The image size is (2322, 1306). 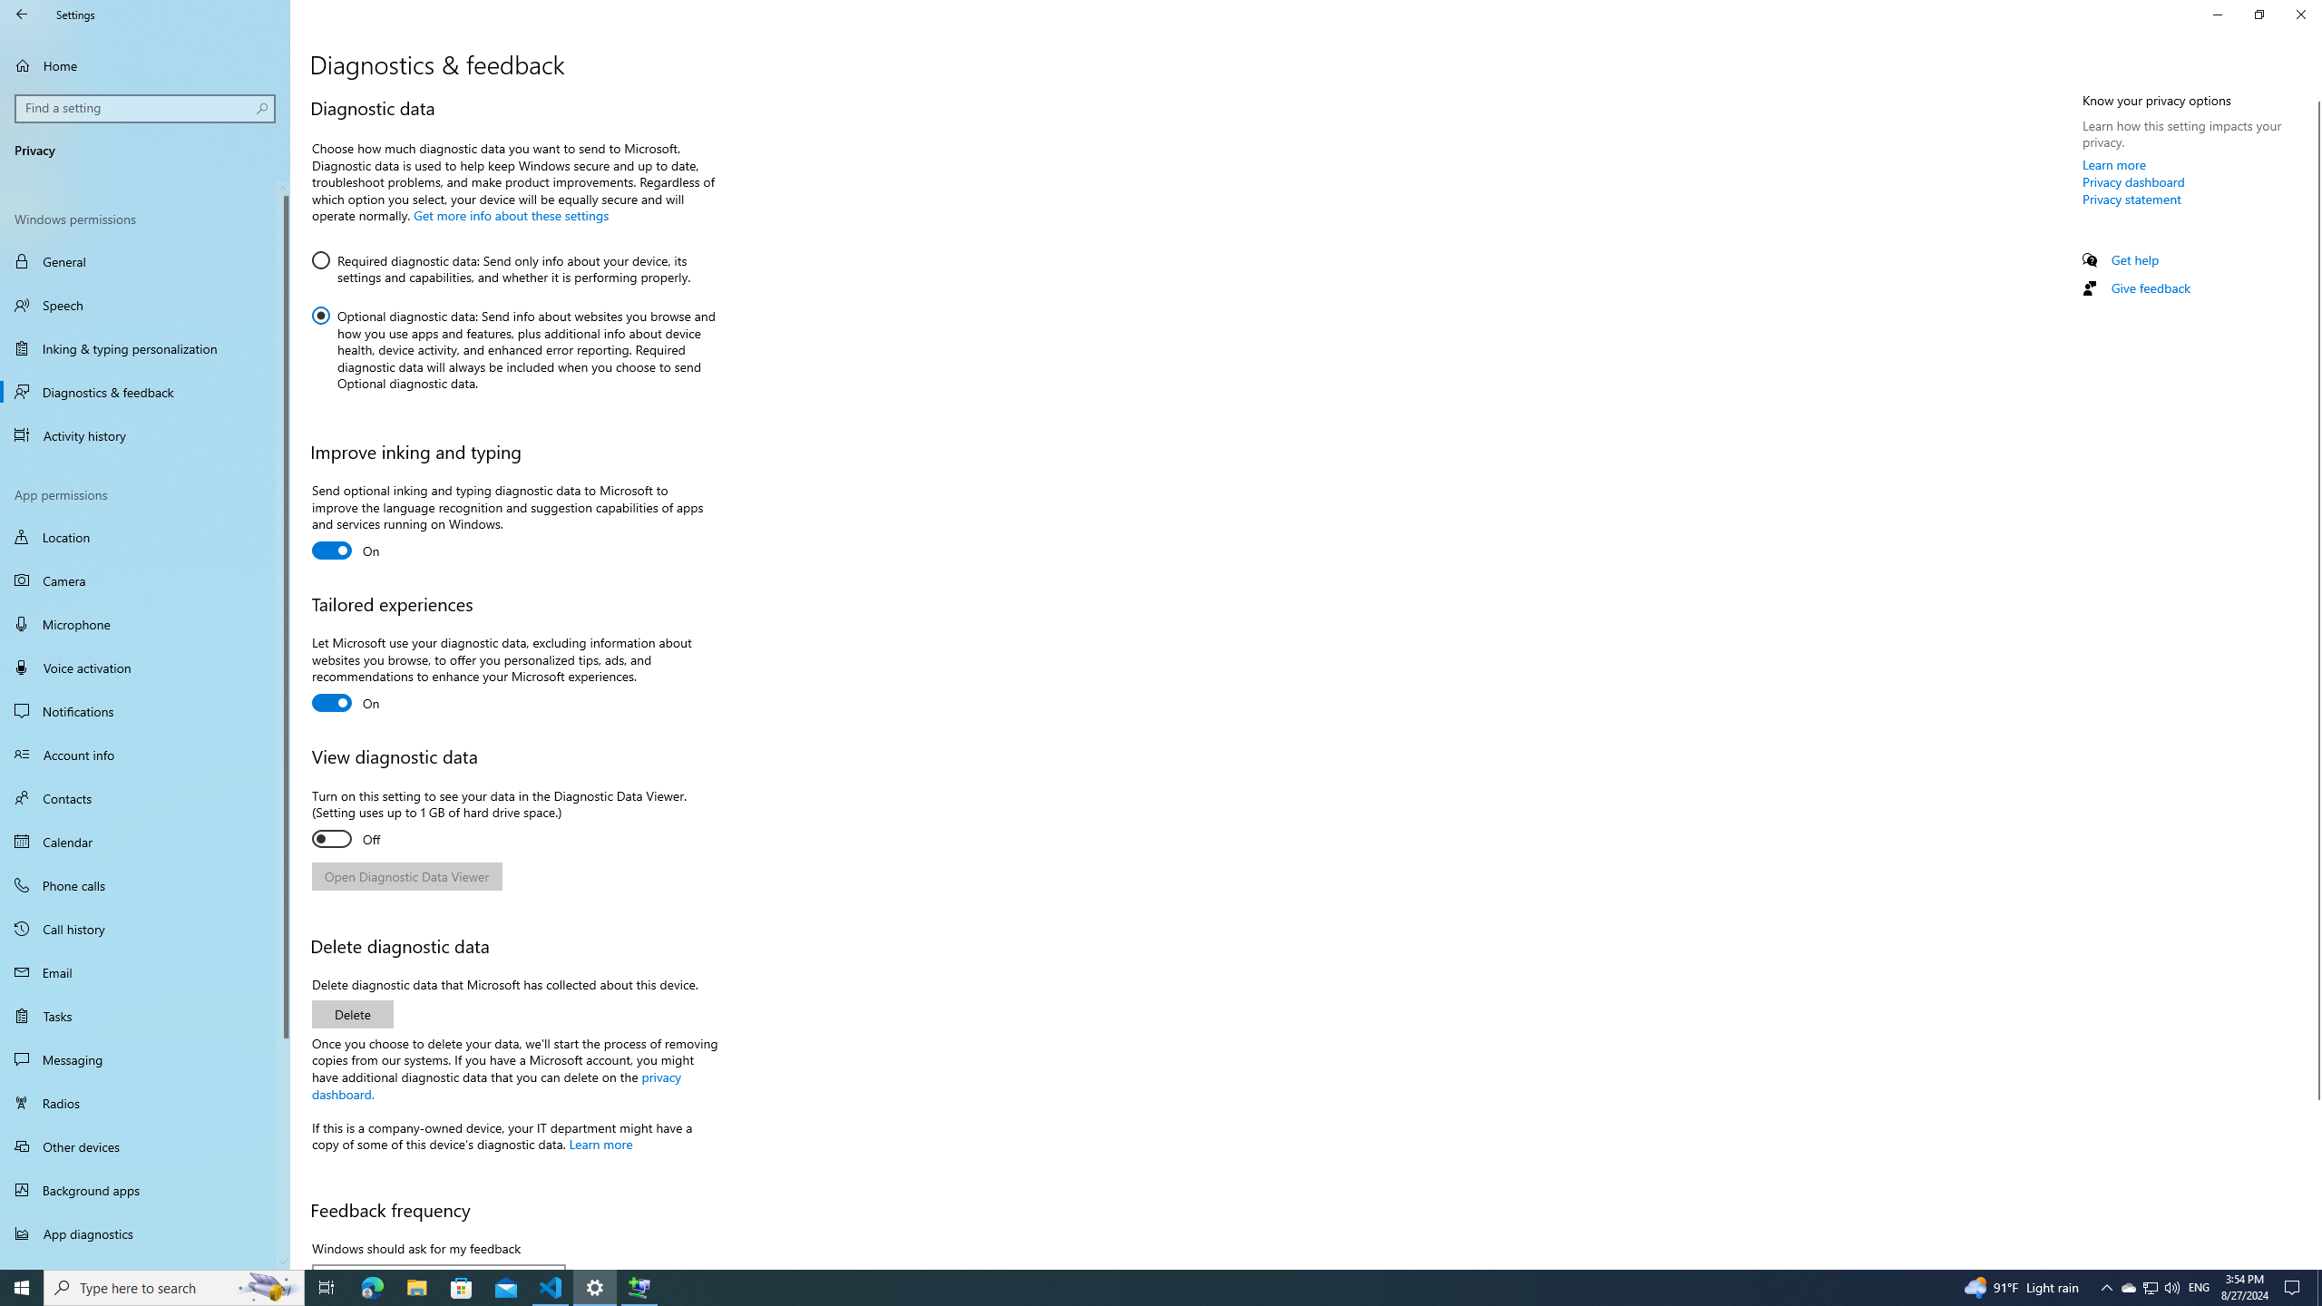 I want to click on Extensible Wizards Host Process - 1 running window, so click(x=639, y=1288).